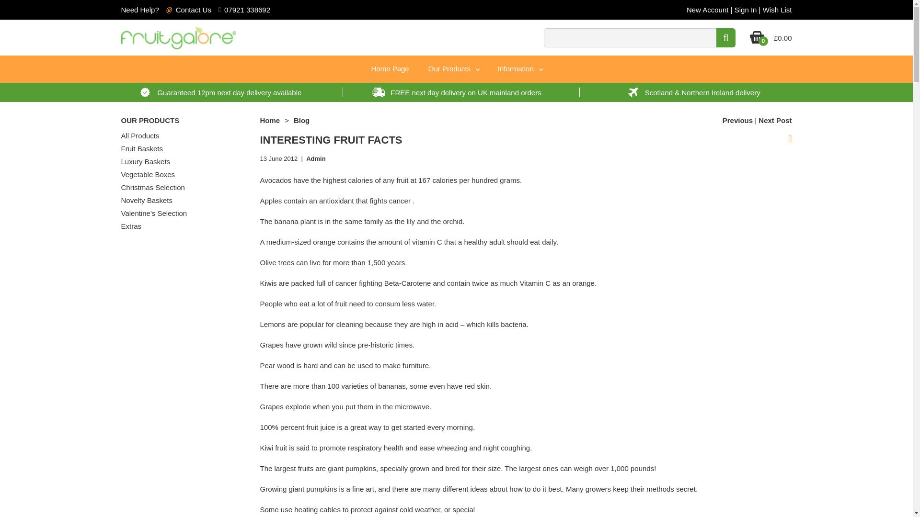  Describe the element at coordinates (148, 174) in the screenshot. I see `Vegetable Boxes` at that location.